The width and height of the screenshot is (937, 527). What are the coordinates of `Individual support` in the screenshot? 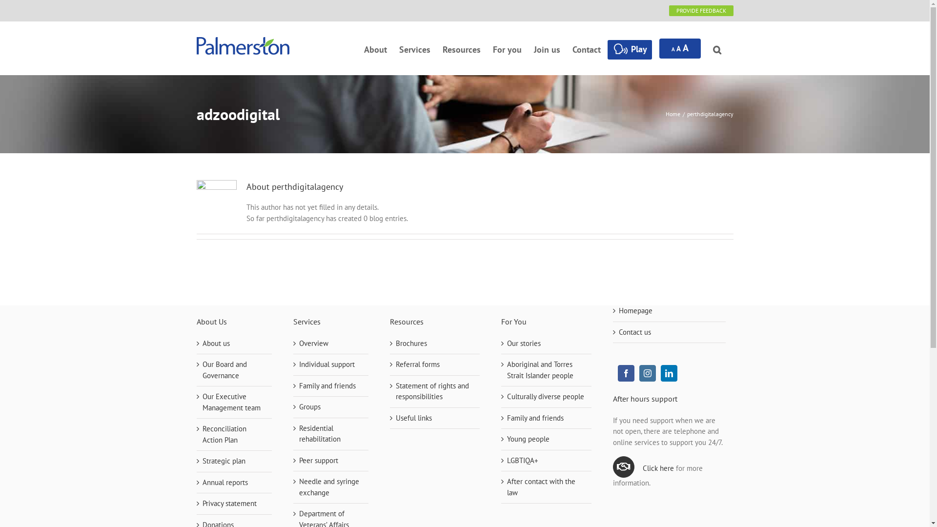 It's located at (326, 364).